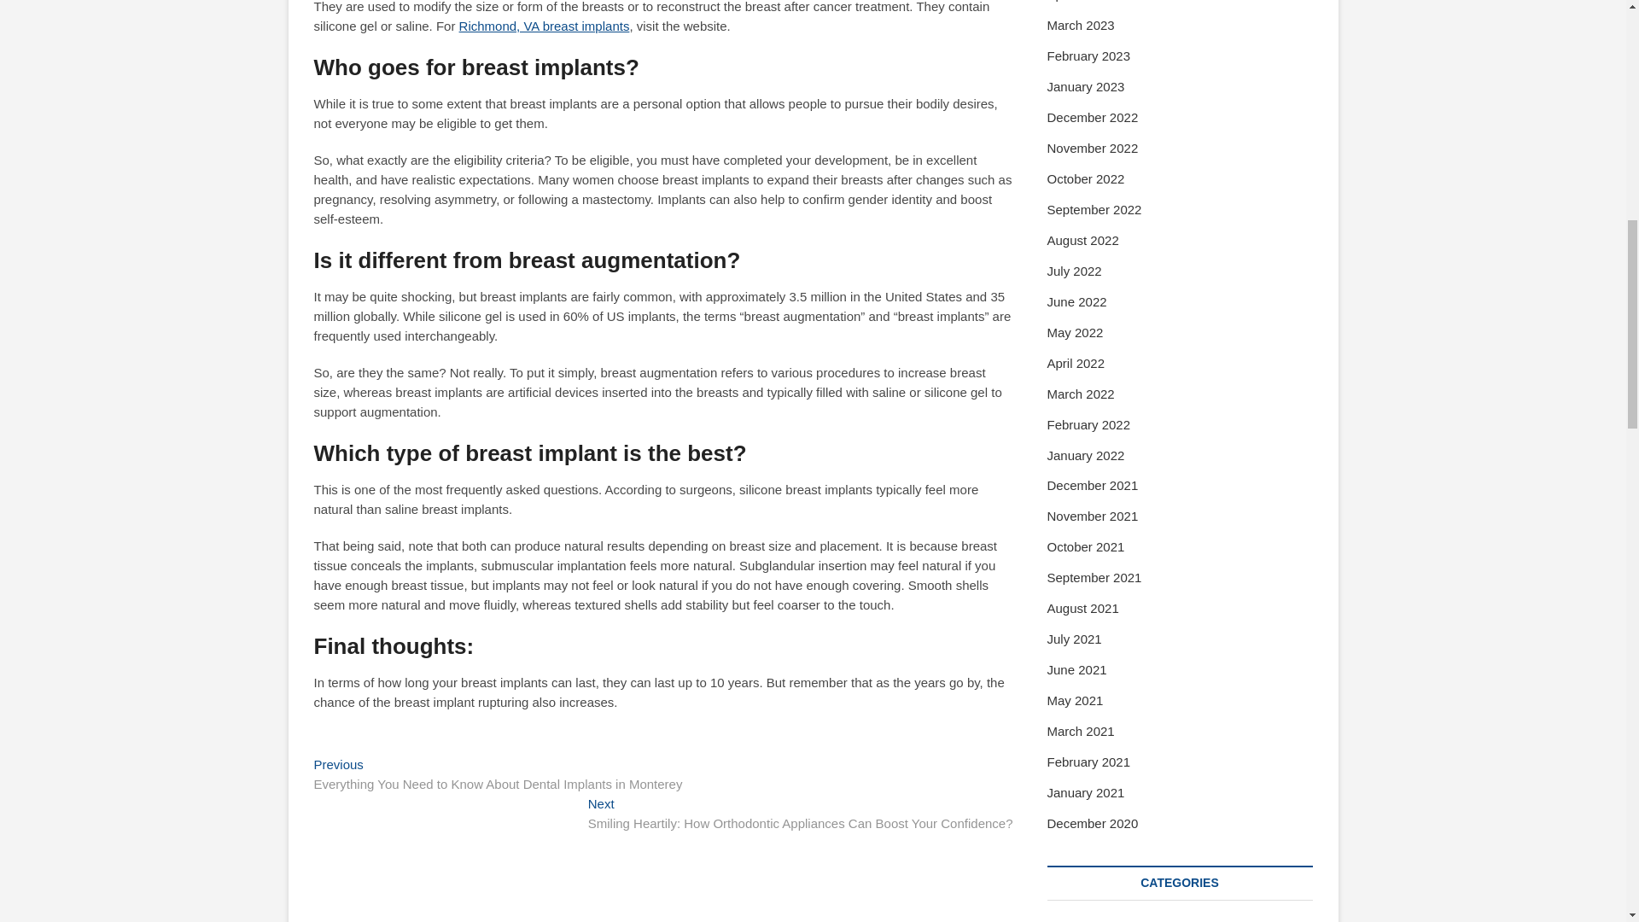 The width and height of the screenshot is (1639, 922). Describe the element at coordinates (1076, 1) in the screenshot. I see `April 2023` at that location.